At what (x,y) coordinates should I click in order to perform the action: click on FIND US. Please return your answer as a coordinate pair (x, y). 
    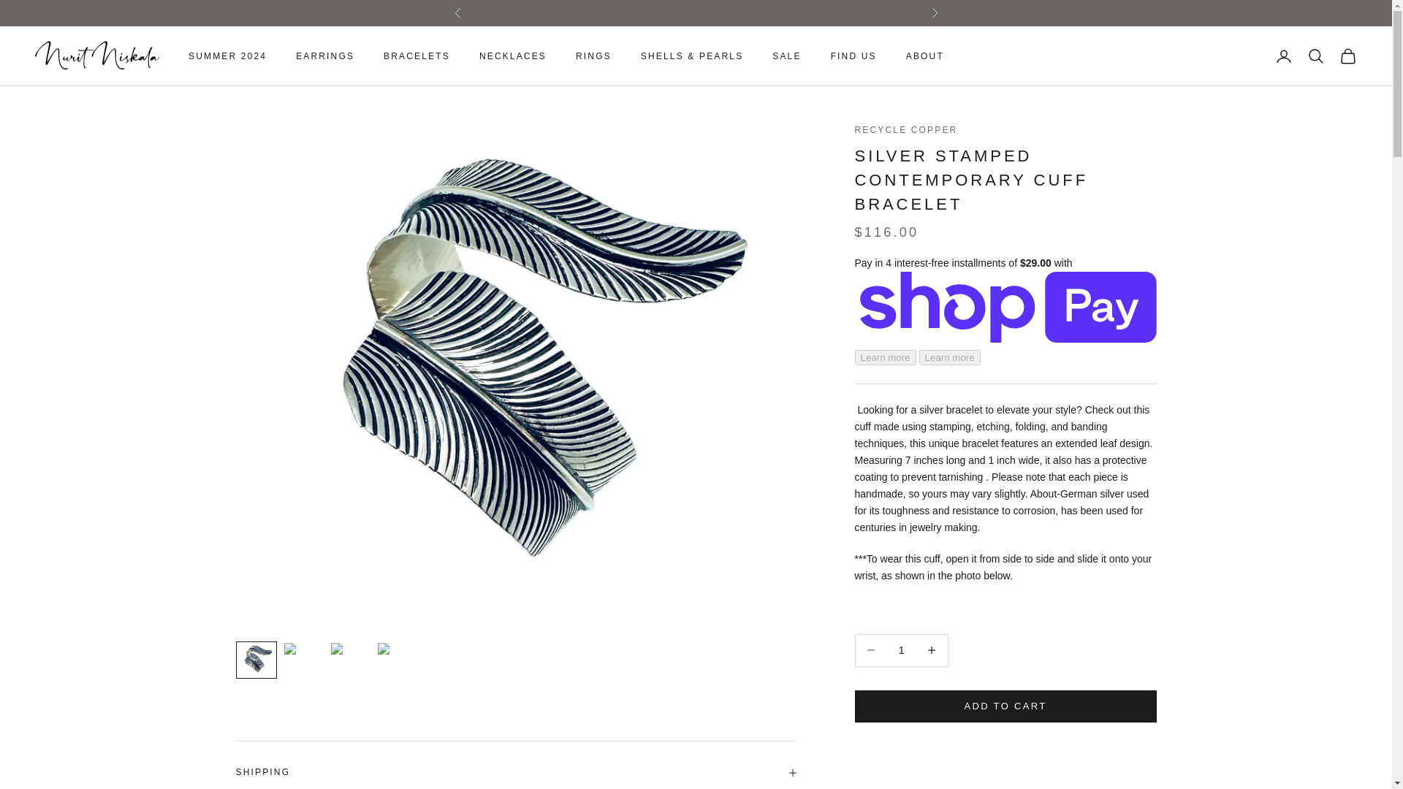
    Looking at the image, I should click on (97, 57).